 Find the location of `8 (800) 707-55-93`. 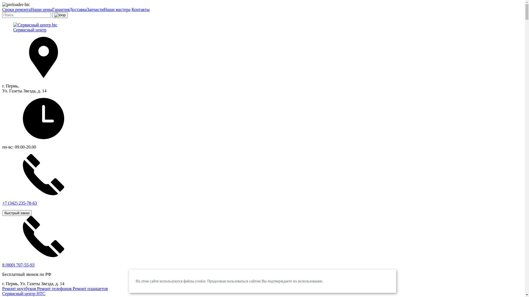

8 (800) 707-55-93 is located at coordinates (18, 265).